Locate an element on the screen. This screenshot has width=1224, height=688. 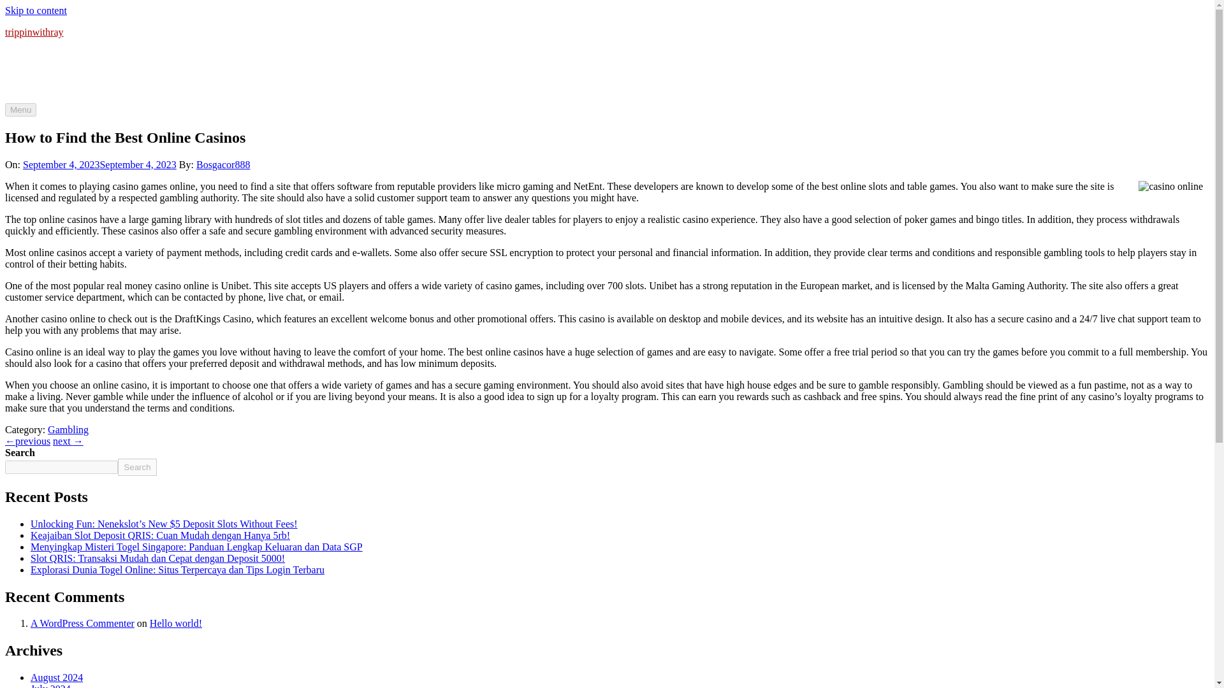
trippinwithray is located at coordinates (34, 32).